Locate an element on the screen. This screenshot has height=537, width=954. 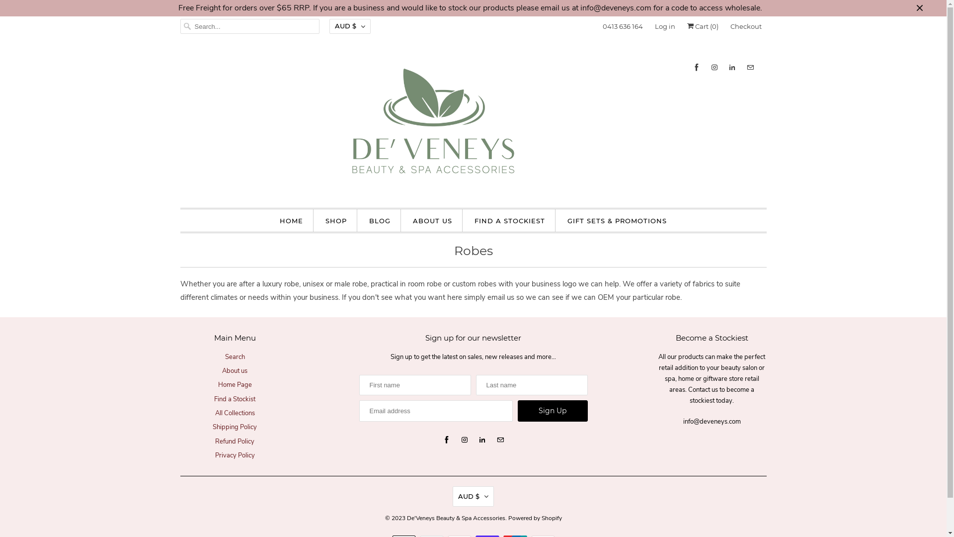
Powered by Shopify is located at coordinates (535, 515).